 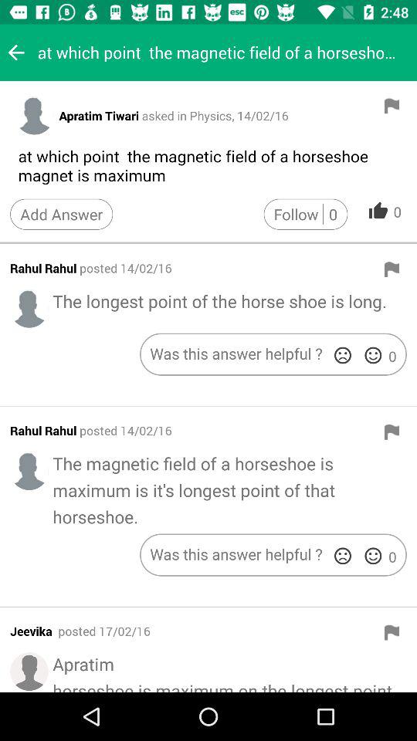 I want to click on report answer, so click(x=392, y=106).